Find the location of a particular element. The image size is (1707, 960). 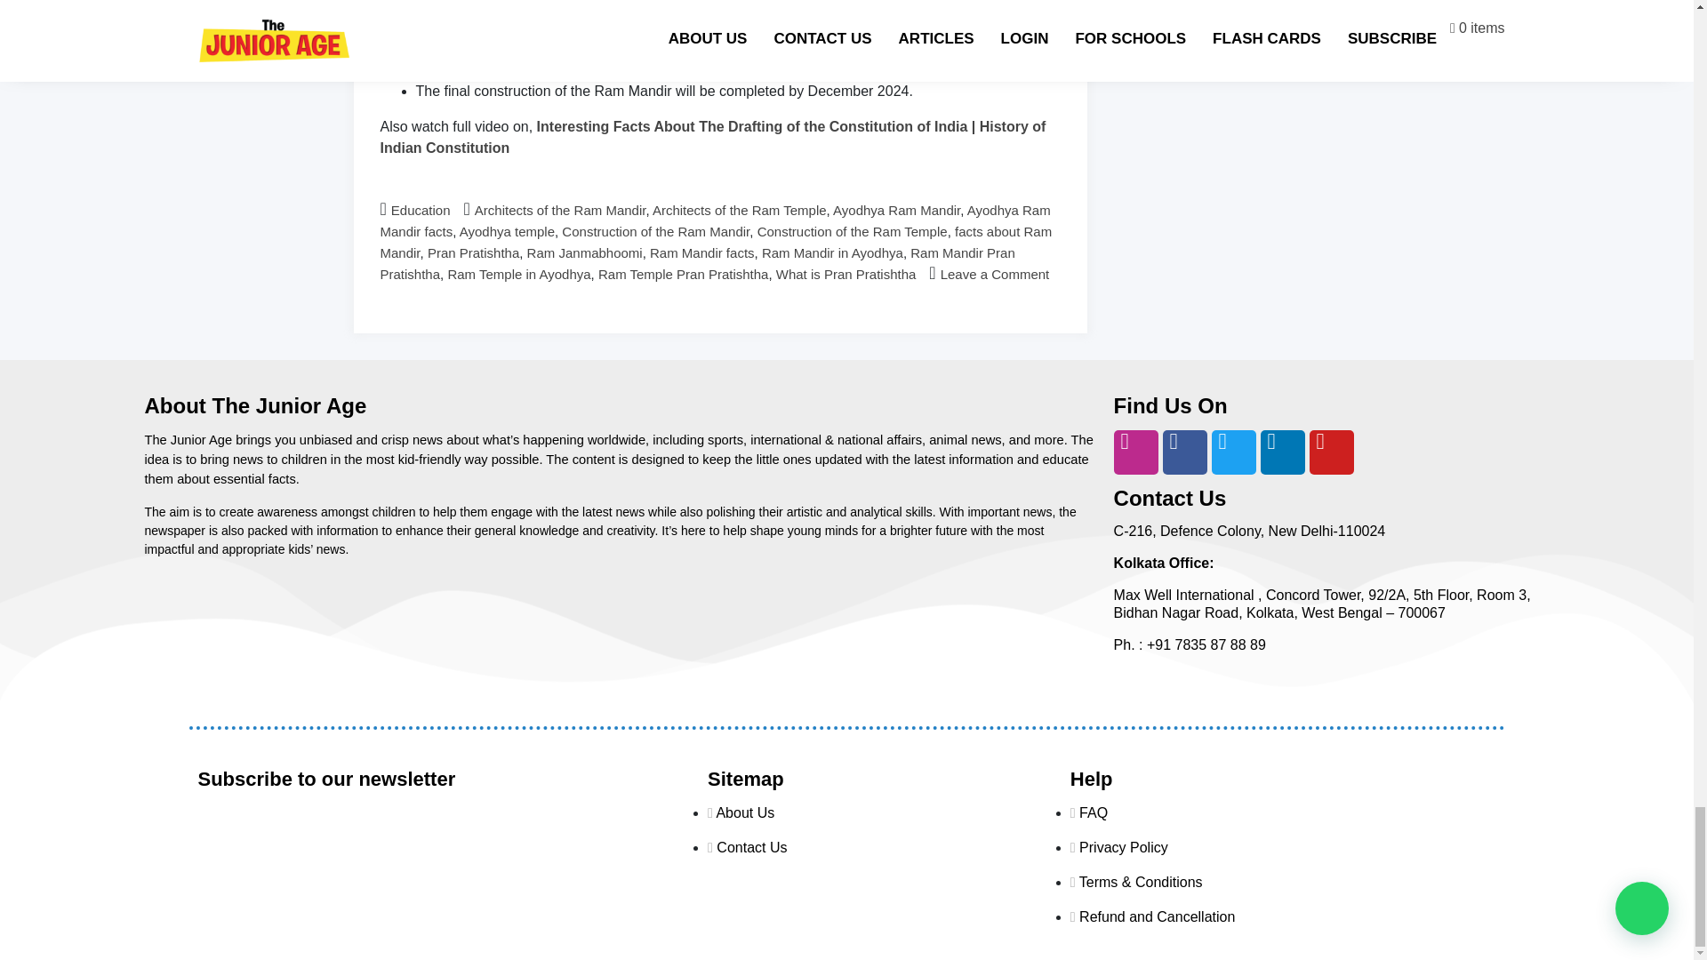

Construction of the Ram Temple is located at coordinates (852, 231).